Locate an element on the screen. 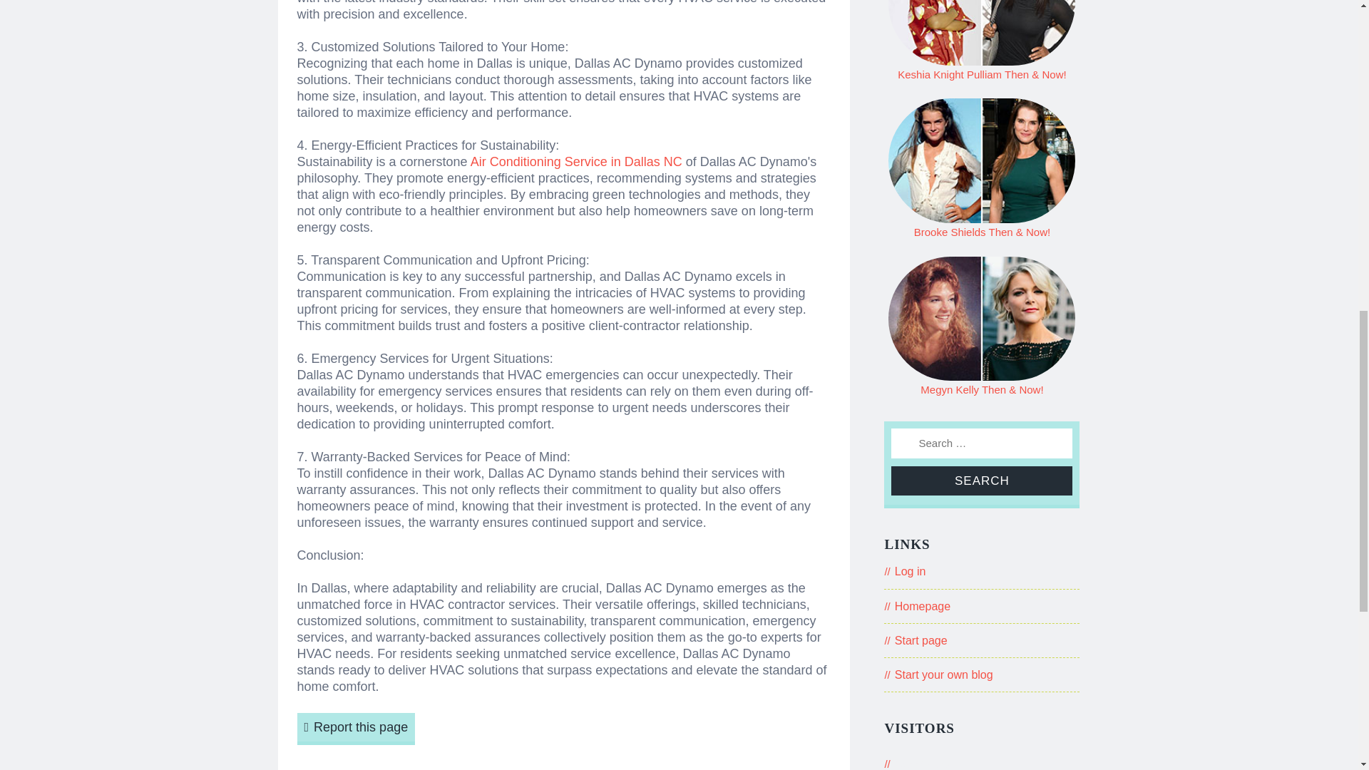  Search is located at coordinates (981, 481).